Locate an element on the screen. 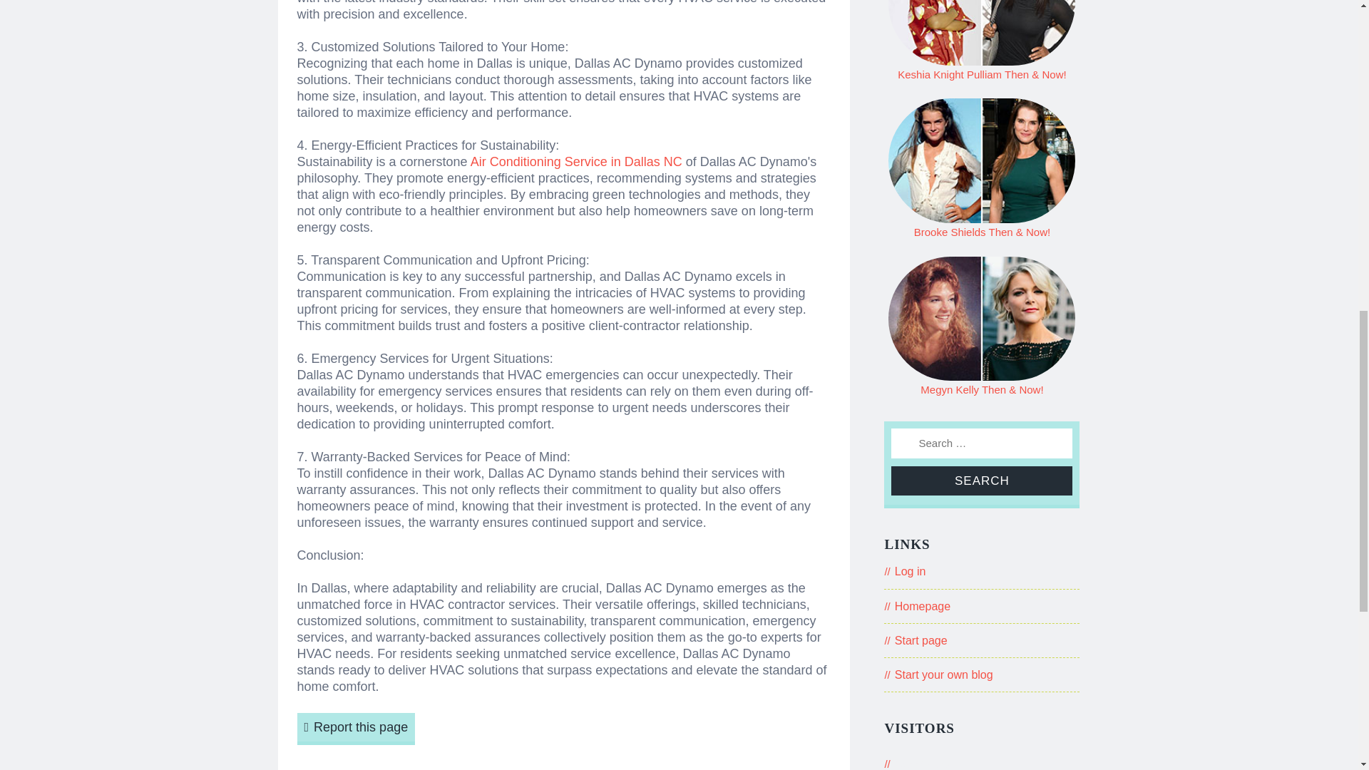  Search is located at coordinates (981, 481).